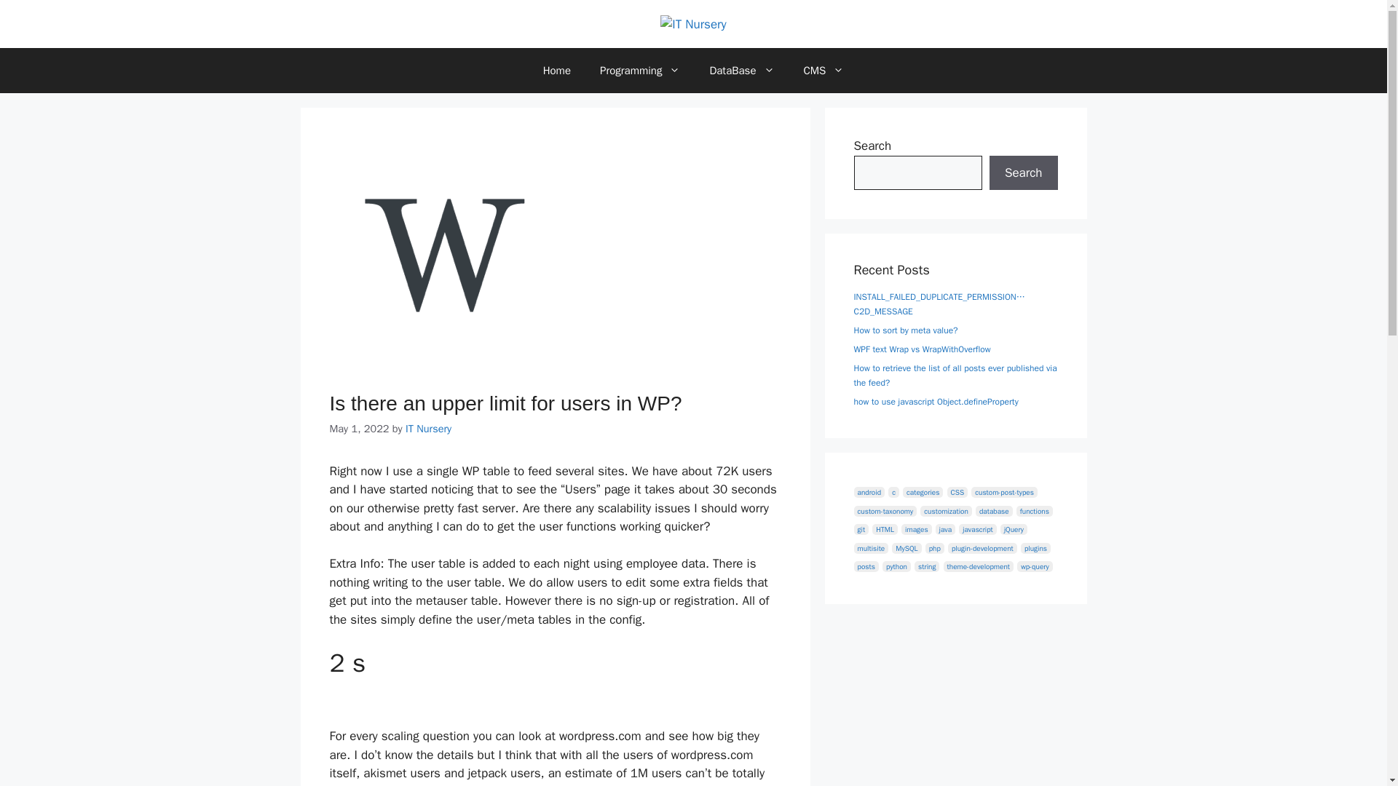  I want to click on IT Nursery, so click(692, 23).